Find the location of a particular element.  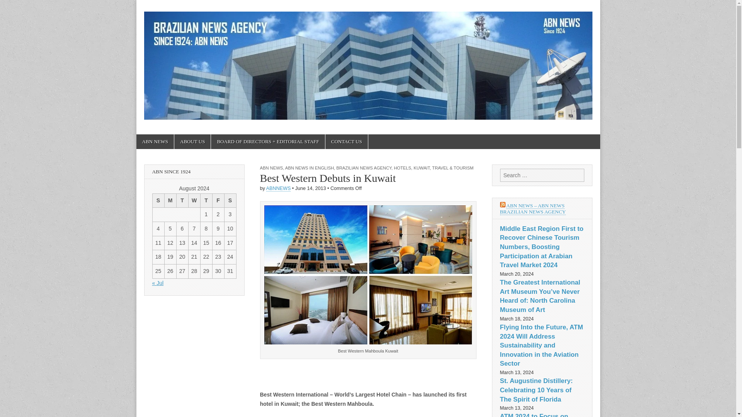

HOTELS is located at coordinates (402, 168).